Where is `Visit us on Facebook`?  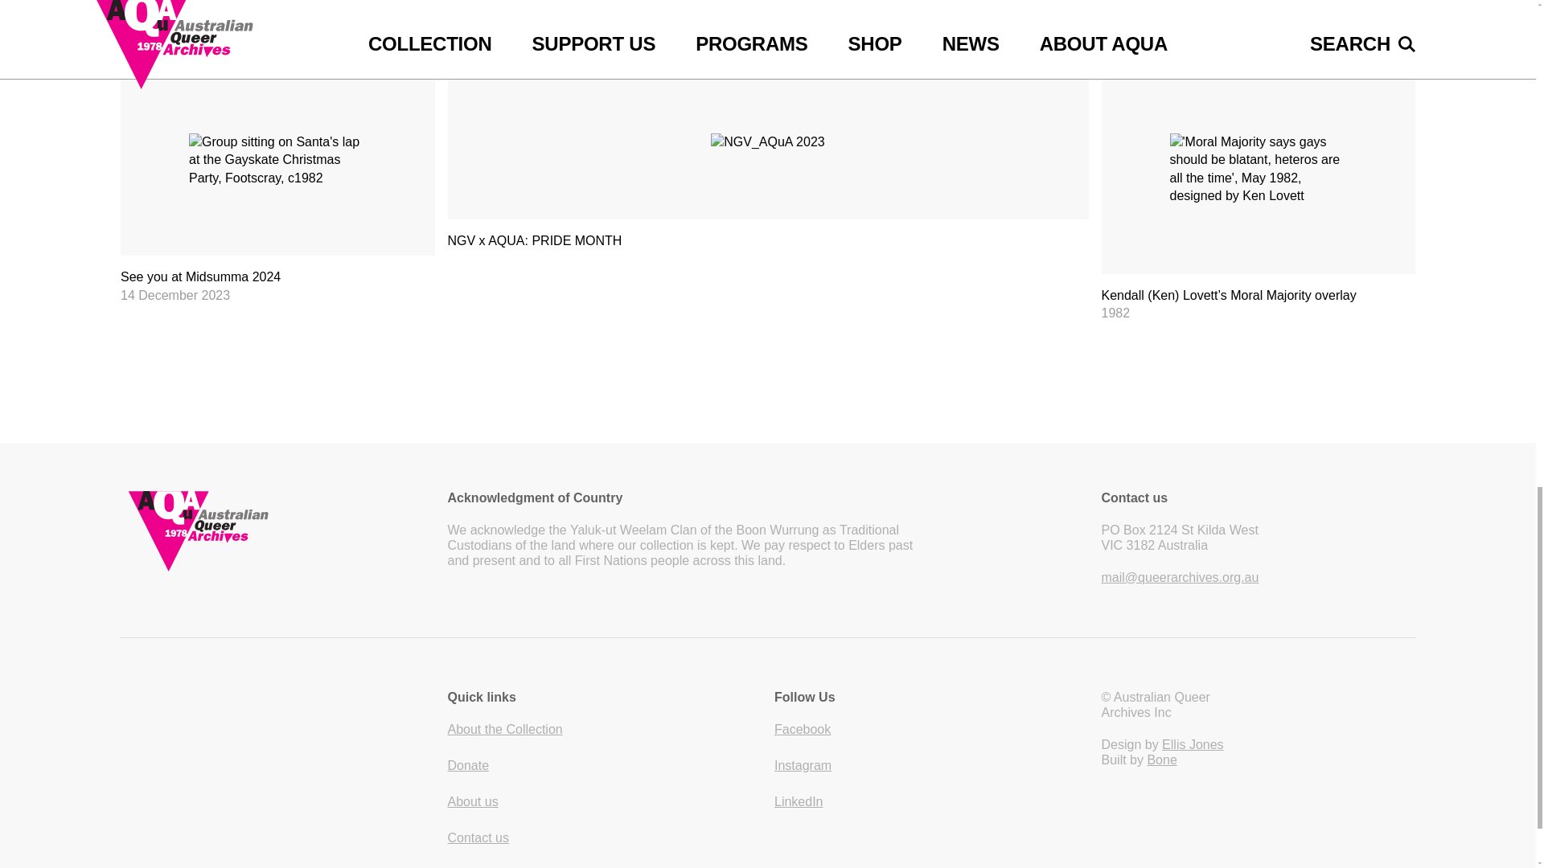 Visit us on Facebook is located at coordinates (803, 728).